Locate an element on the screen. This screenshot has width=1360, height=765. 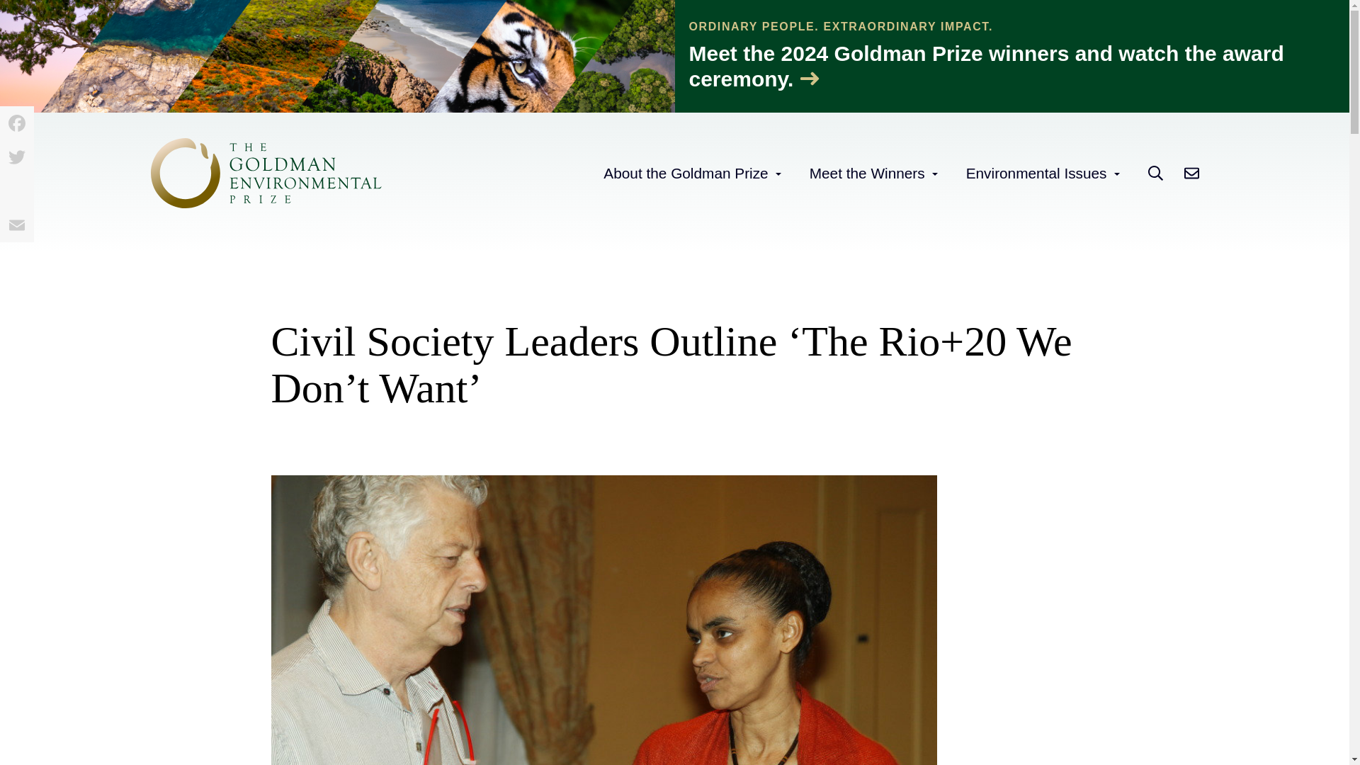
Facebook is located at coordinates (17, 123).